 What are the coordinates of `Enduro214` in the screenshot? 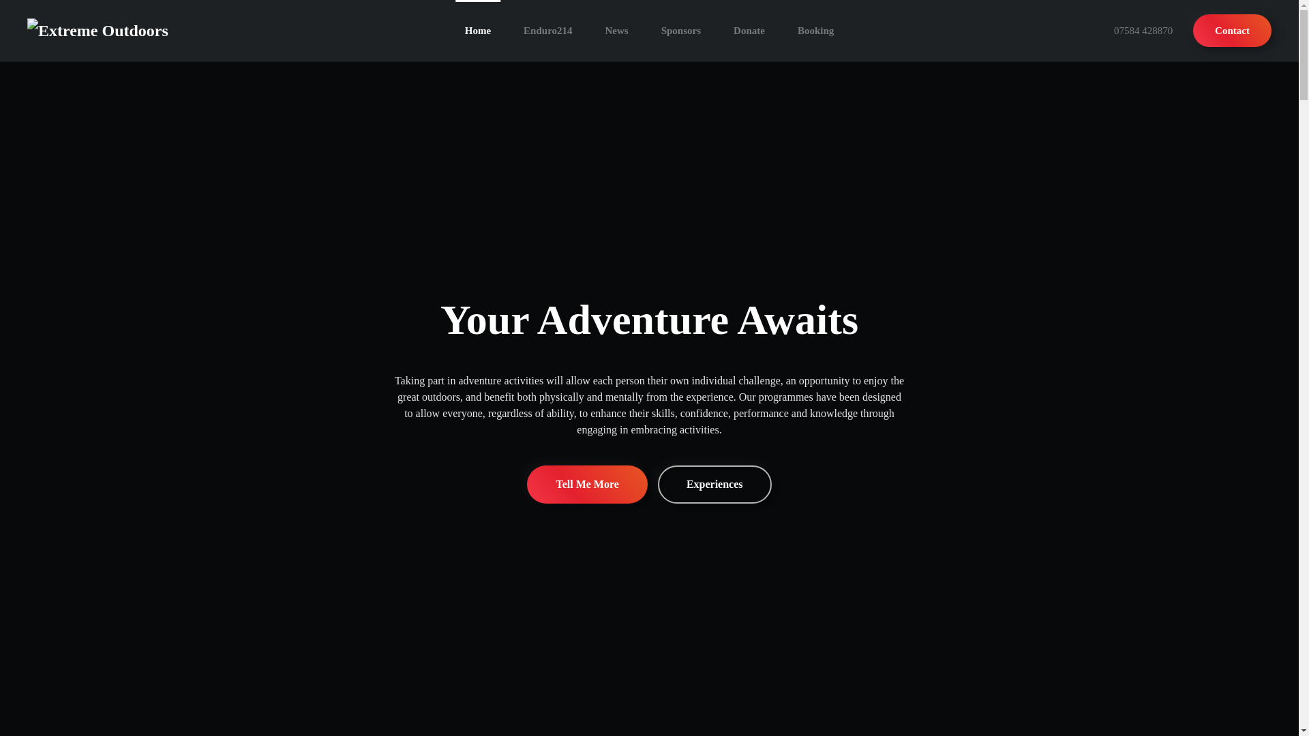 It's located at (547, 30).